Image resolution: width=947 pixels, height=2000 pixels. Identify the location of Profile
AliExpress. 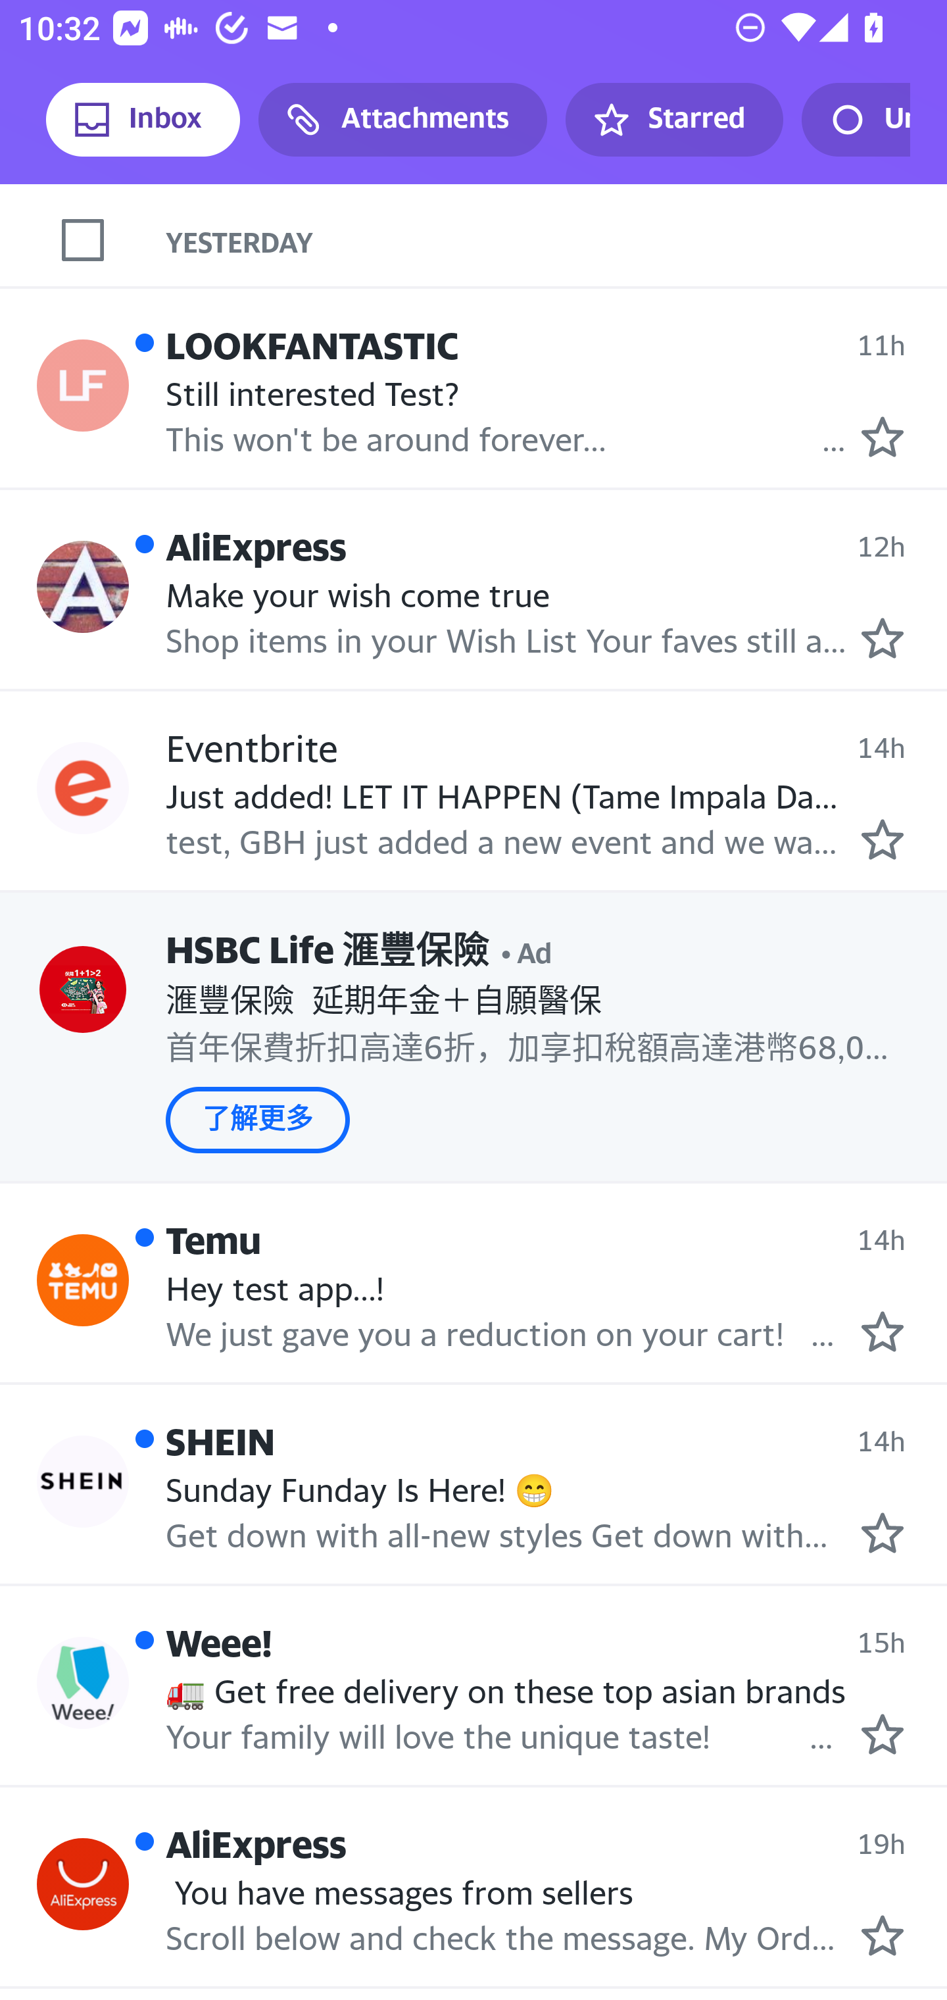
(83, 586).